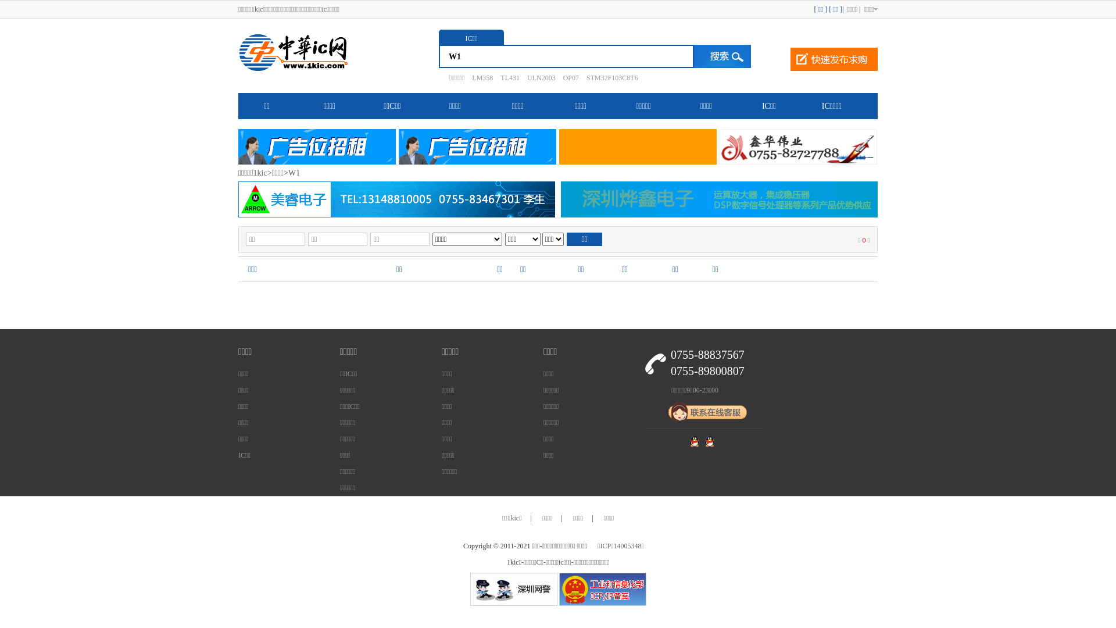 The height and width of the screenshot is (628, 1116). What do you see at coordinates (538, 78) in the screenshot?
I see `ULN2003` at bounding box center [538, 78].